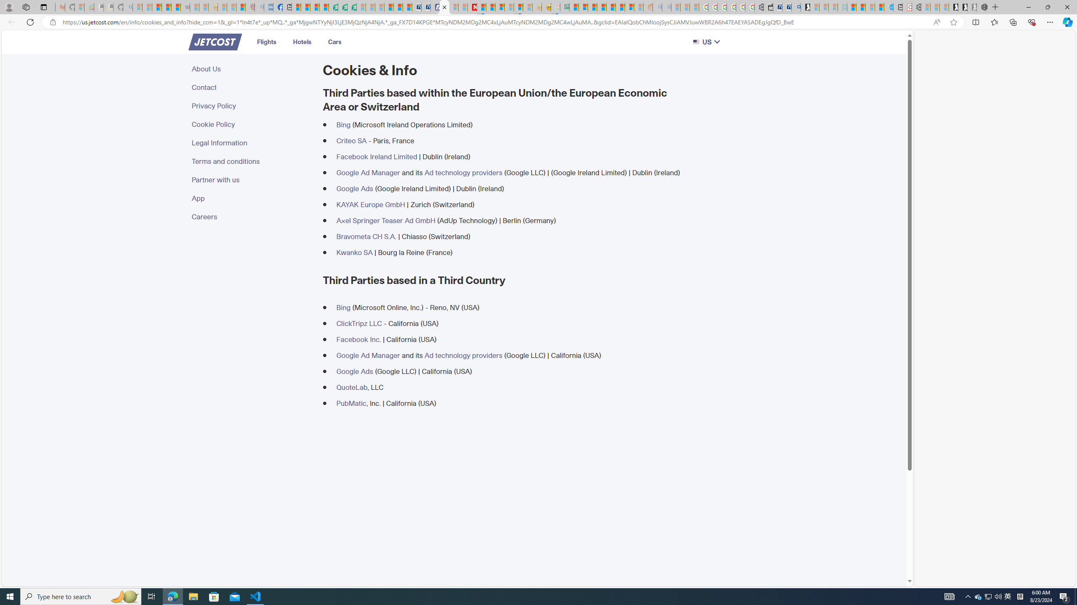  Describe the element at coordinates (252, 179) in the screenshot. I see `Partner with us` at that location.